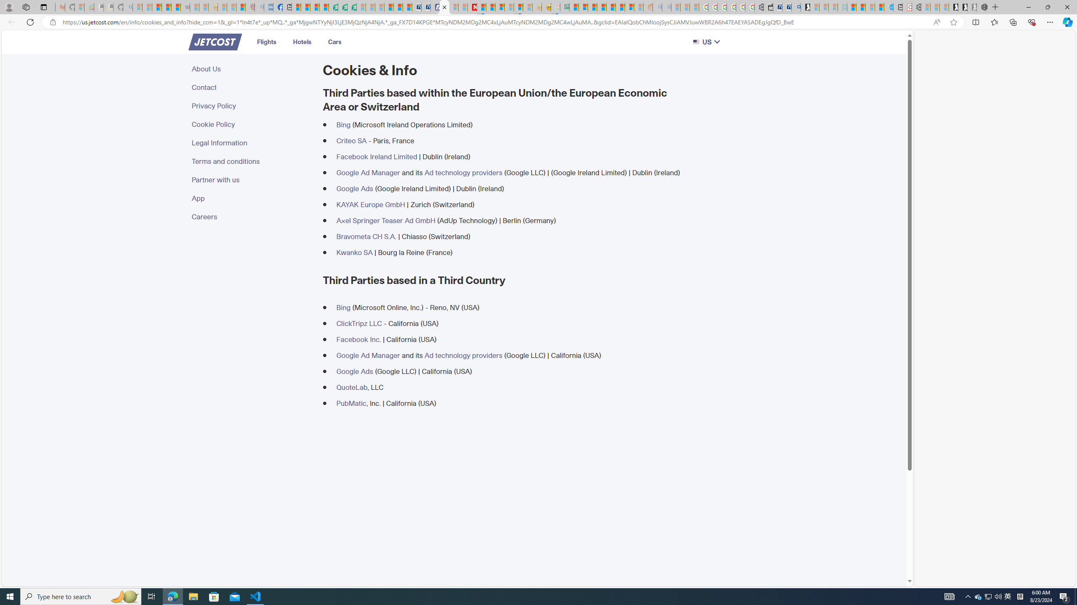  Describe the element at coordinates (252, 179) in the screenshot. I see `Partner with us` at that location.